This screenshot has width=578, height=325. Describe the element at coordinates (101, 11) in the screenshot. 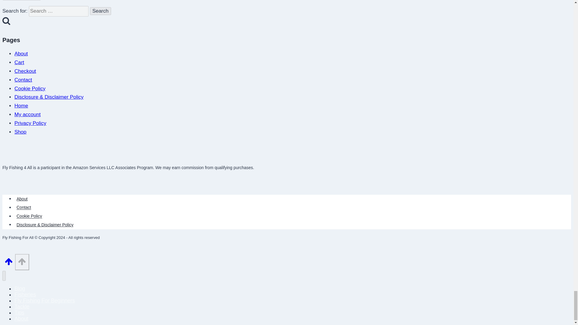

I see `Search` at that location.